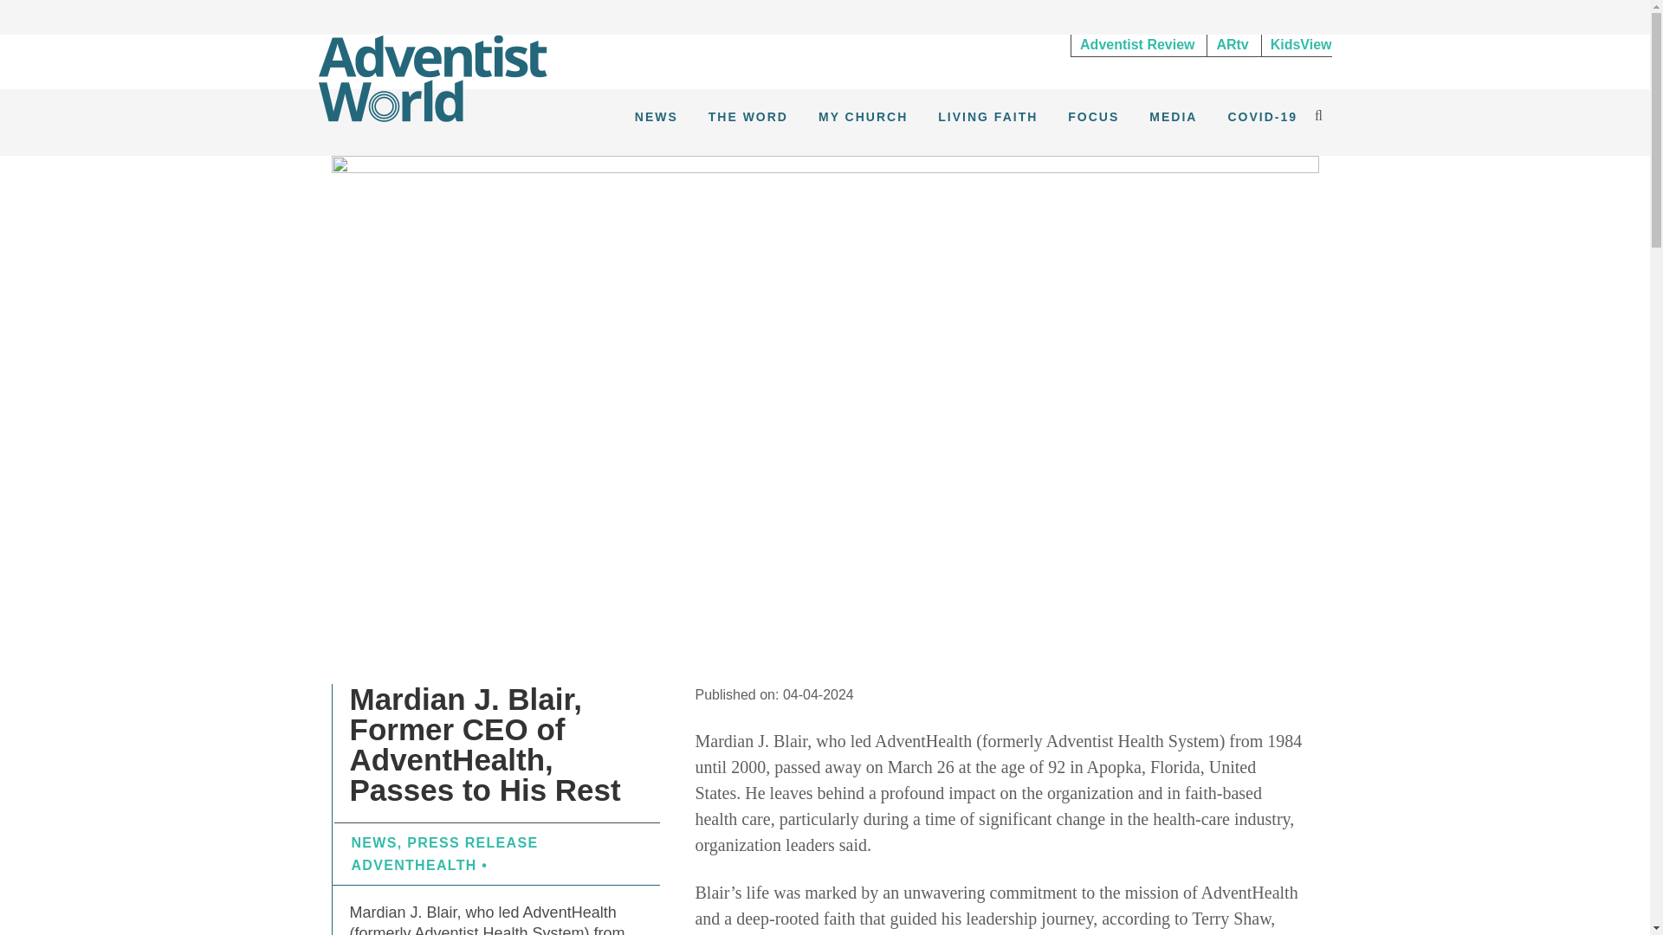  I want to click on NEWS, so click(657, 116).